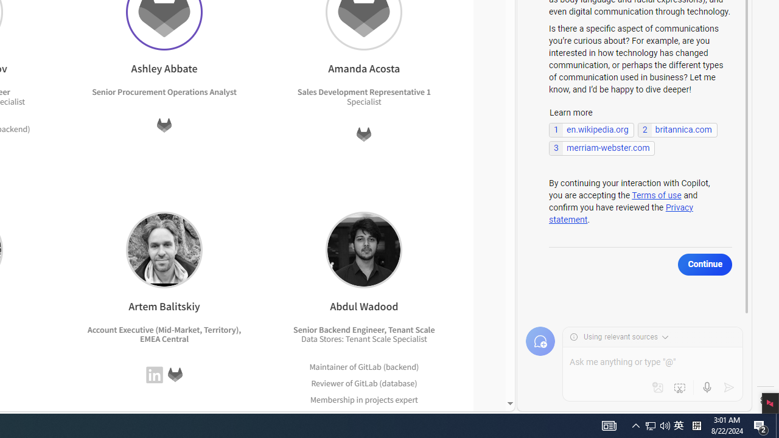 Image resolution: width=779 pixels, height=438 pixels. What do you see at coordinates (366, 383) in the screenshot?
I see `GitLab` at bounding box center [366, 383].